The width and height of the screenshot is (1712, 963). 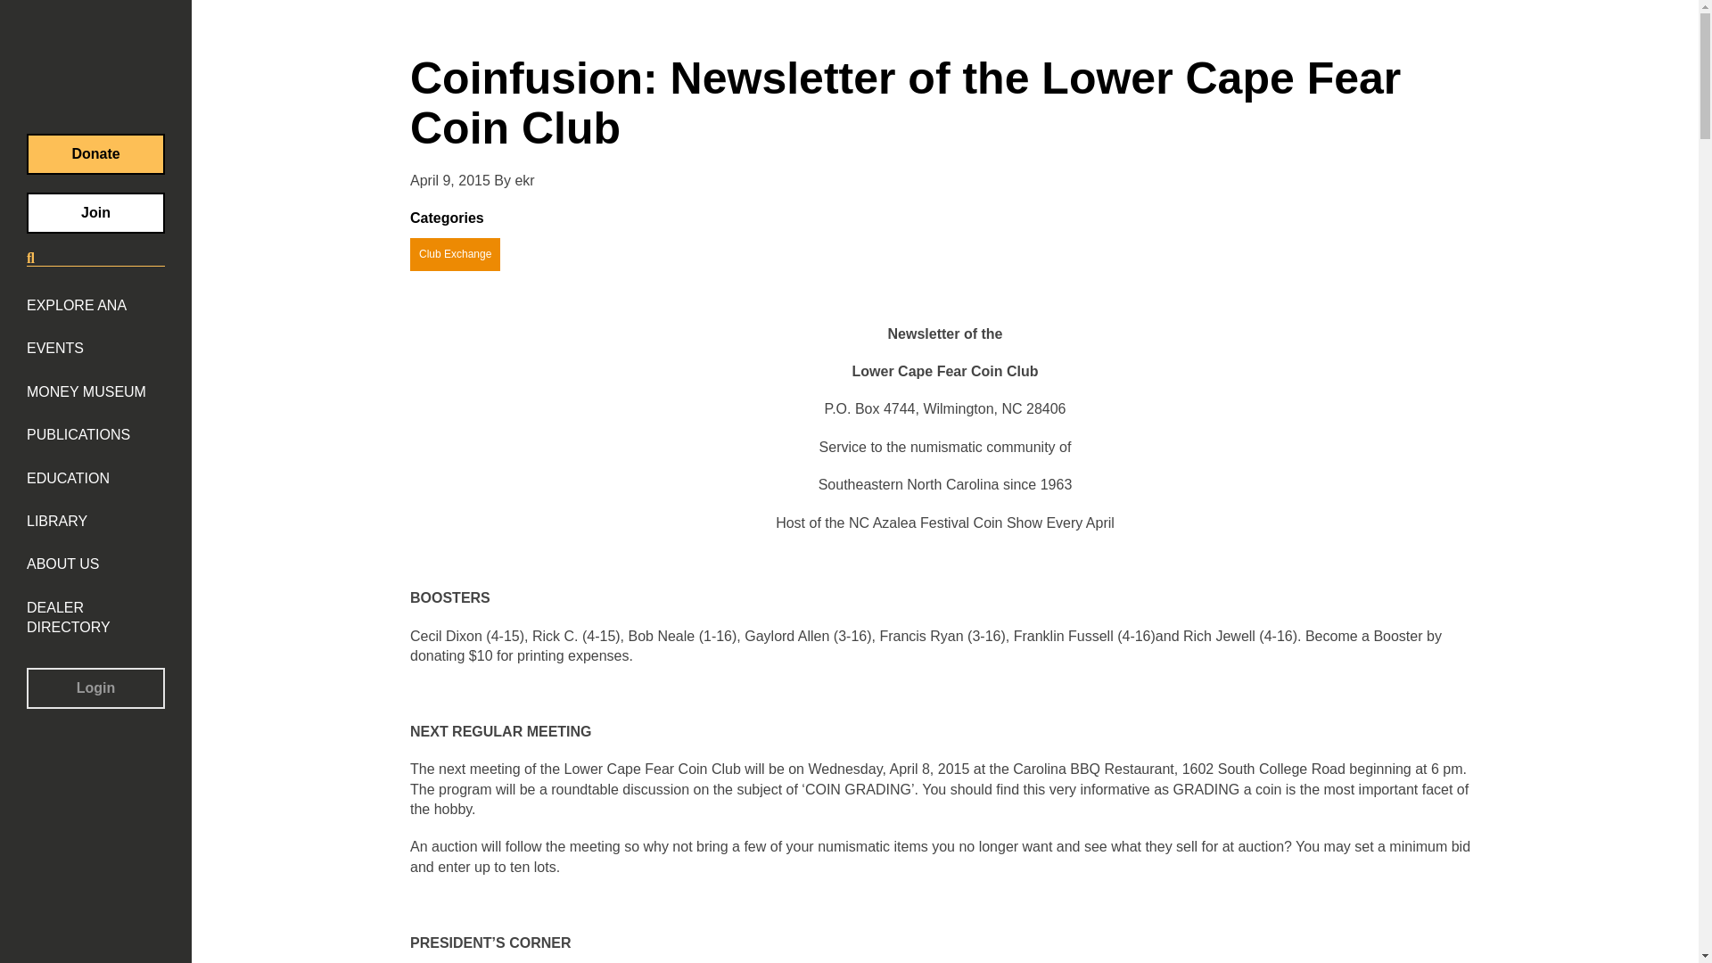 I want to click on Donate, so click(x=95, y=153).